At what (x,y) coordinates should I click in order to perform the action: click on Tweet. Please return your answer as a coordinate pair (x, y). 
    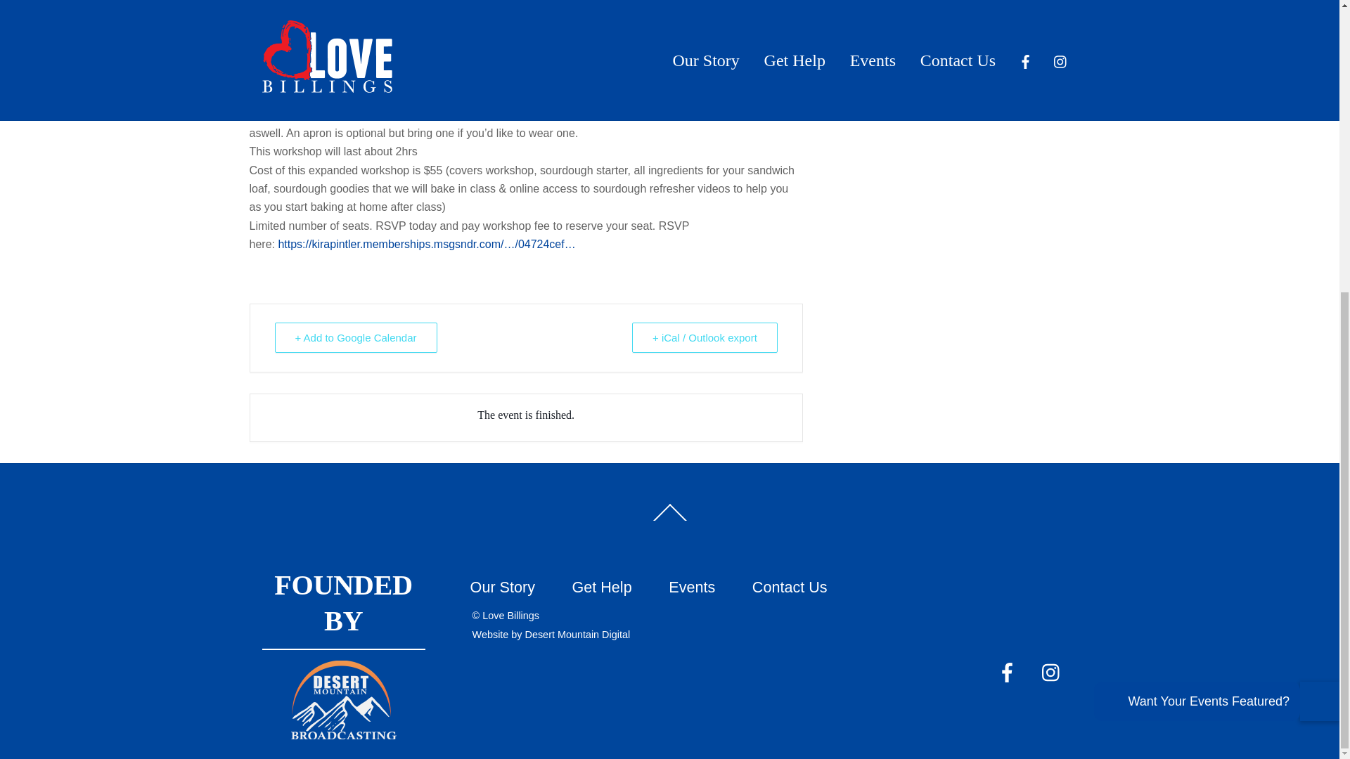
    Looking at the image, I should click on (939, 4).